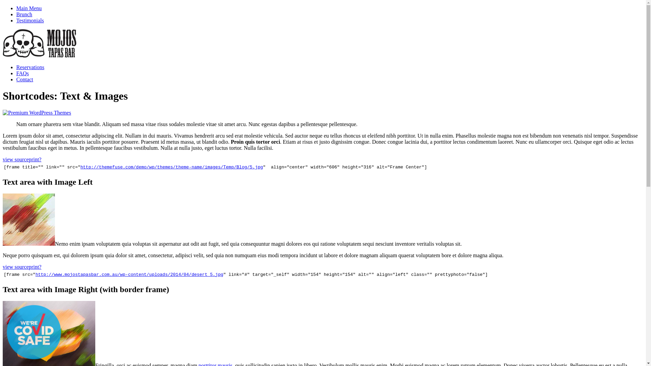 The width and height of the screenshot is (651, 366). I want to click on FAQs, so click(22, 73).